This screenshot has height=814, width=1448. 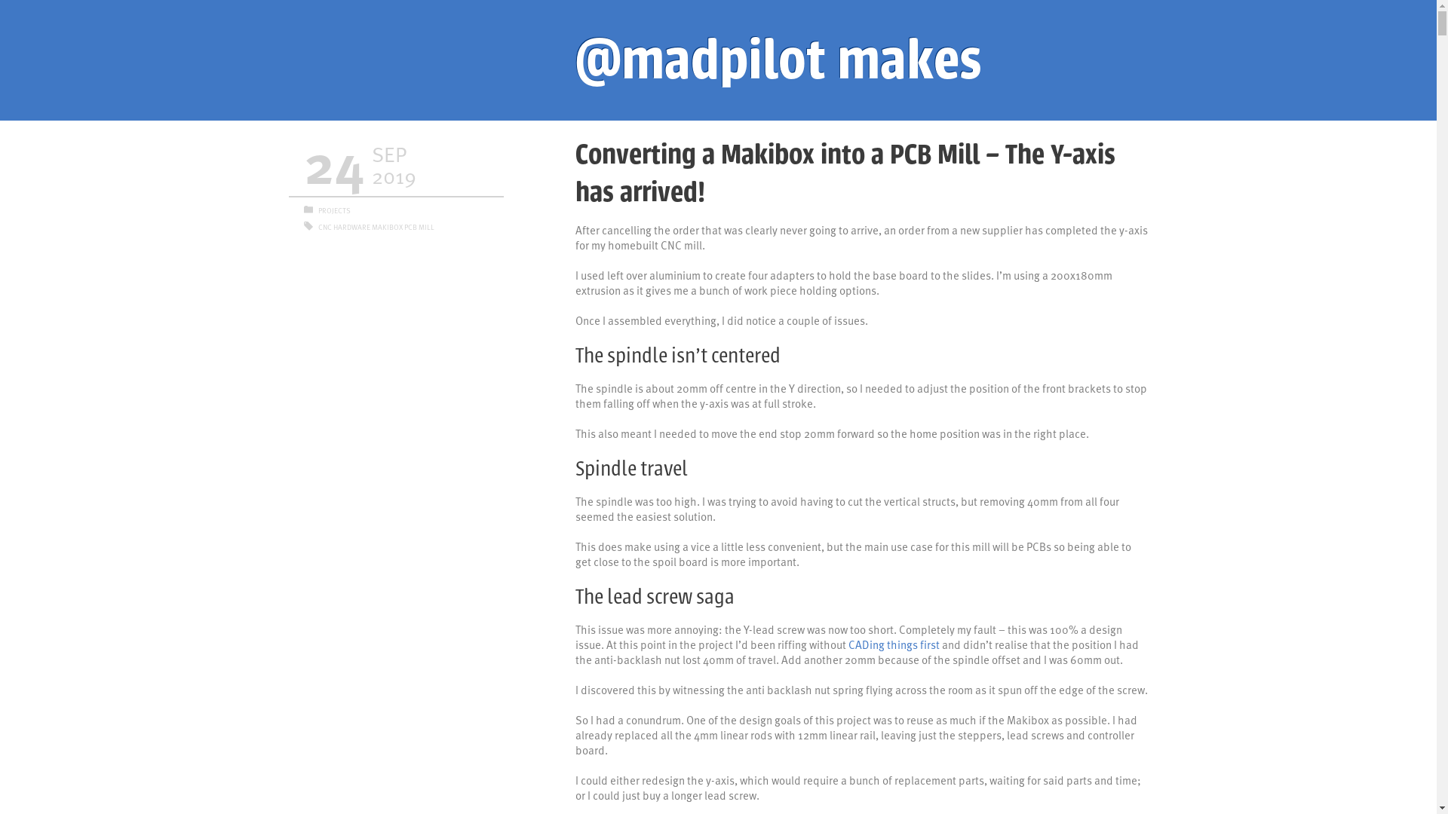 What do you see at coordinates (325, 227) in the screenshot?
I see `CNC` at bounding box center [325, 227].